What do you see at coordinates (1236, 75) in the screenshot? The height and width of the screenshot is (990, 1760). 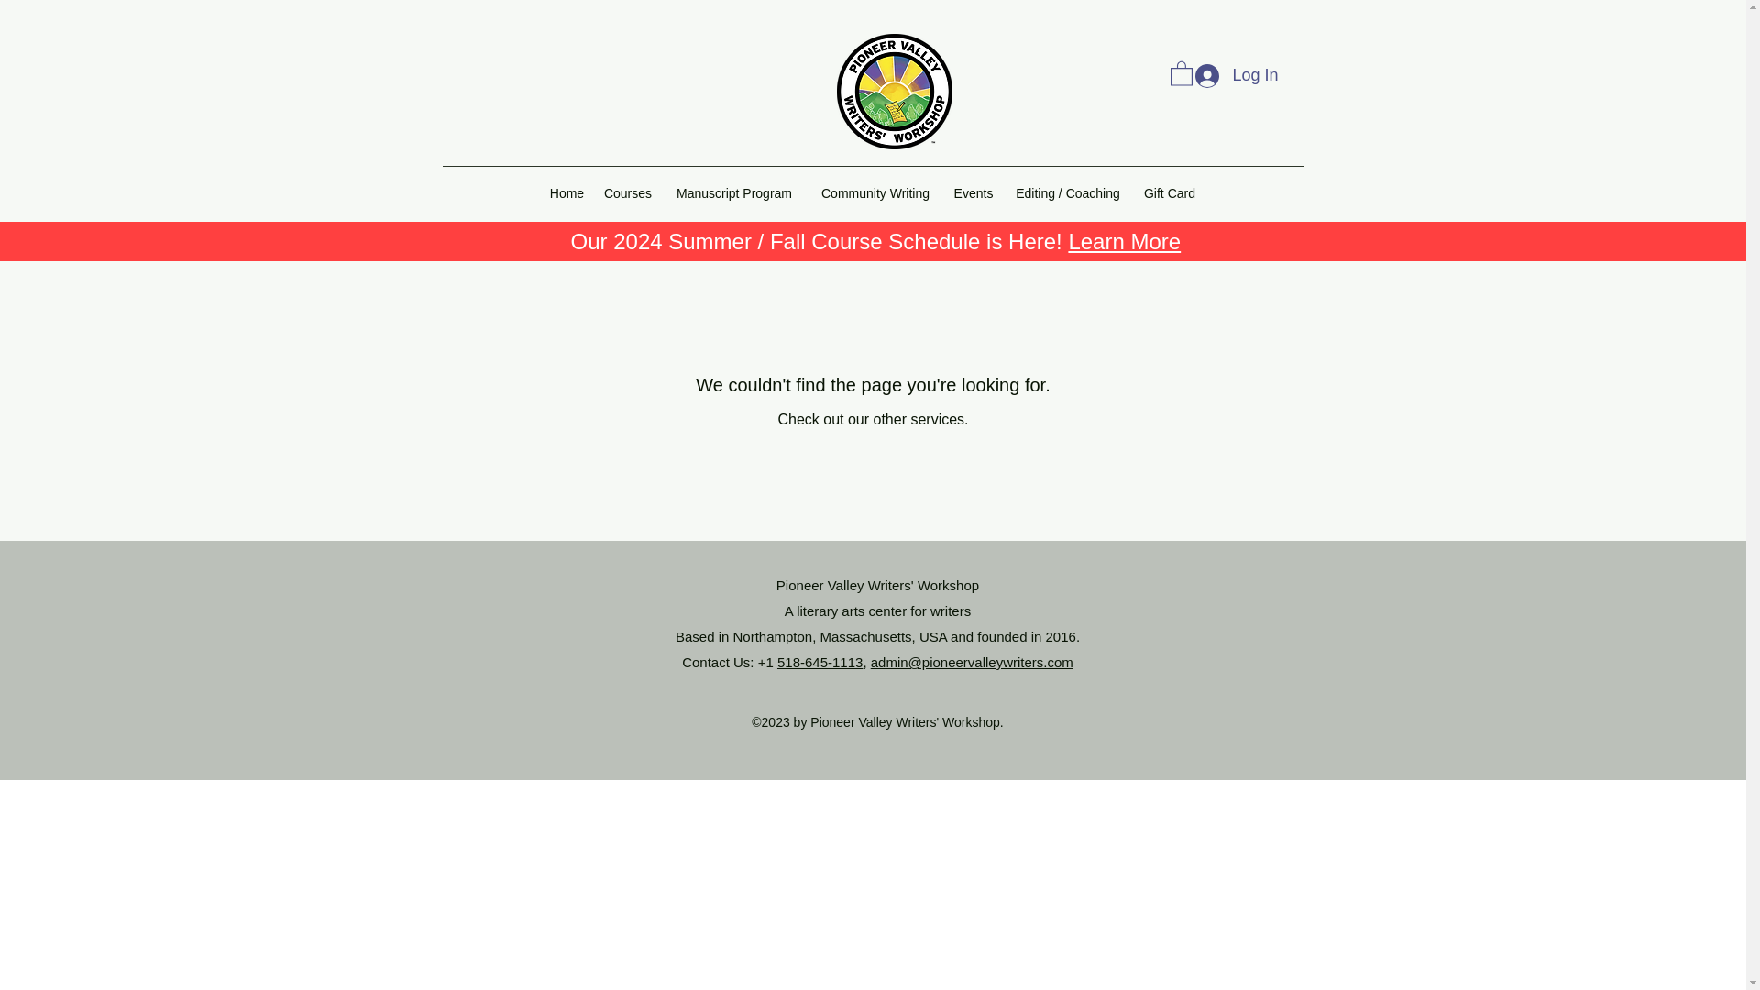 I see `Log In` at bounding box center [1236, 75].